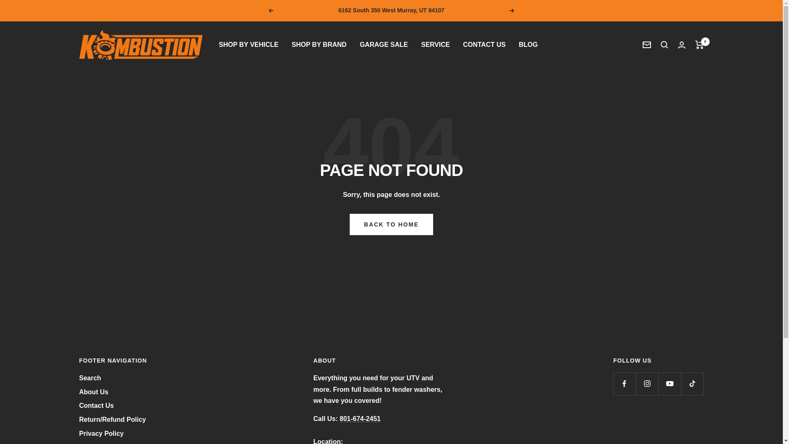 This screenshot has height=444, width=789. I want to click on SHOP BY BRAND, so click(319, 45).